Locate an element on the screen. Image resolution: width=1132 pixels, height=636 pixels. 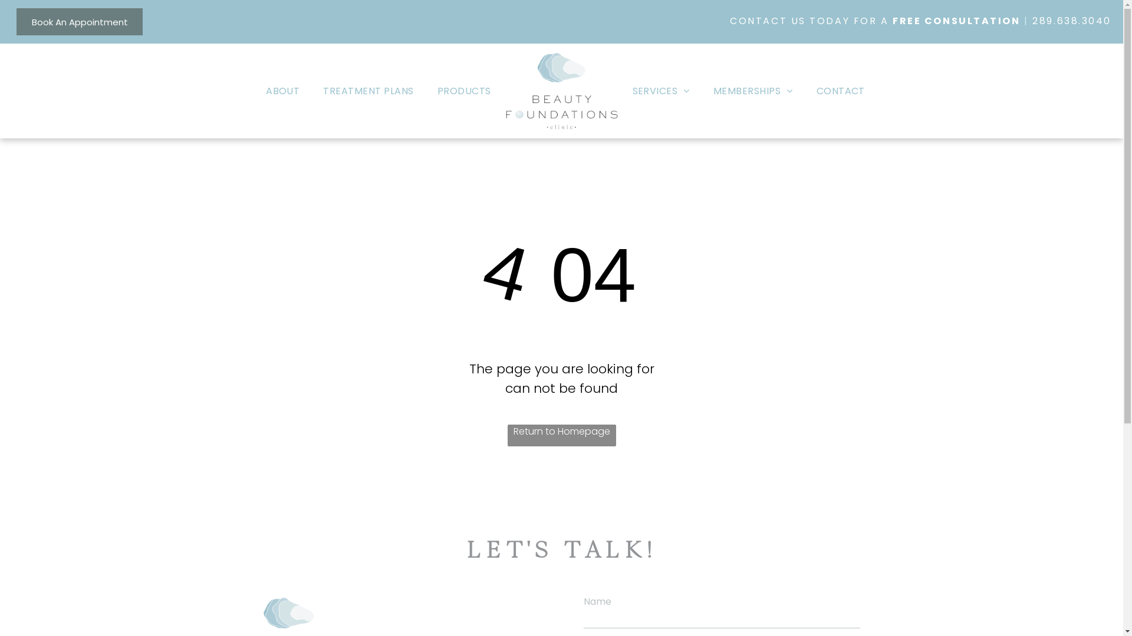
Book An Appointment is located at coordinates (80, 22).